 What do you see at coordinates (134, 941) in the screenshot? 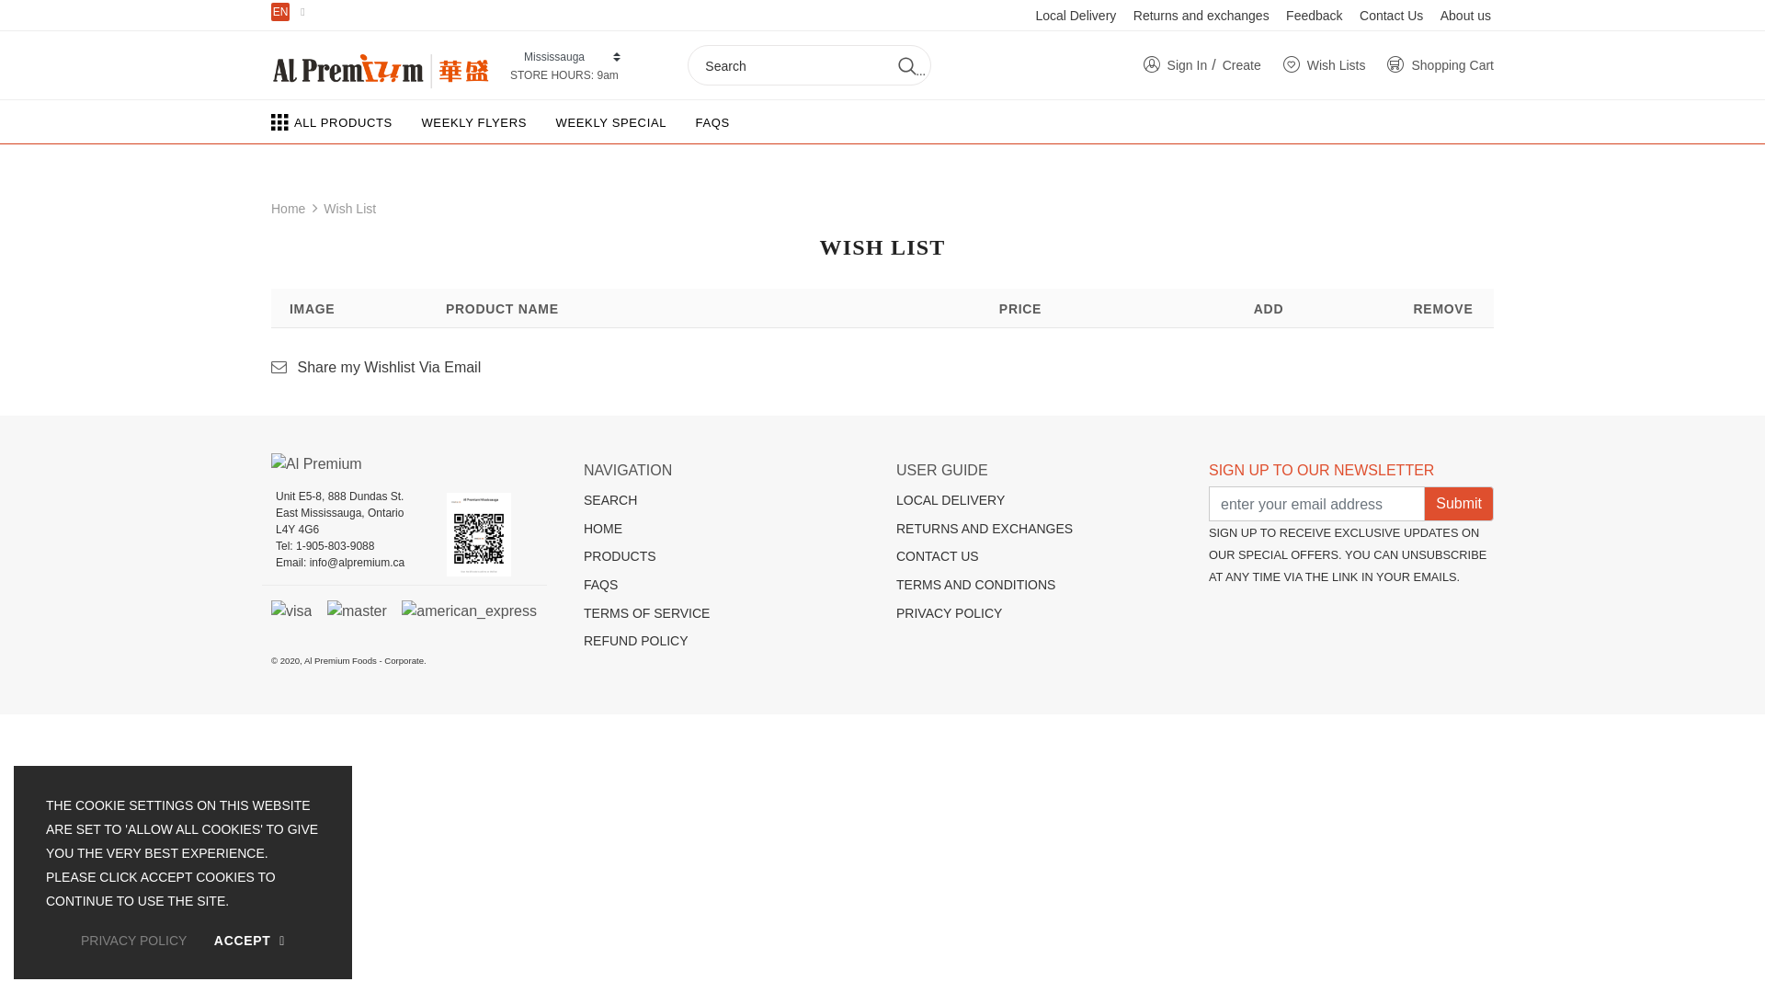
I see `PRIVACY POLICY` at bounding box center [134, 941].